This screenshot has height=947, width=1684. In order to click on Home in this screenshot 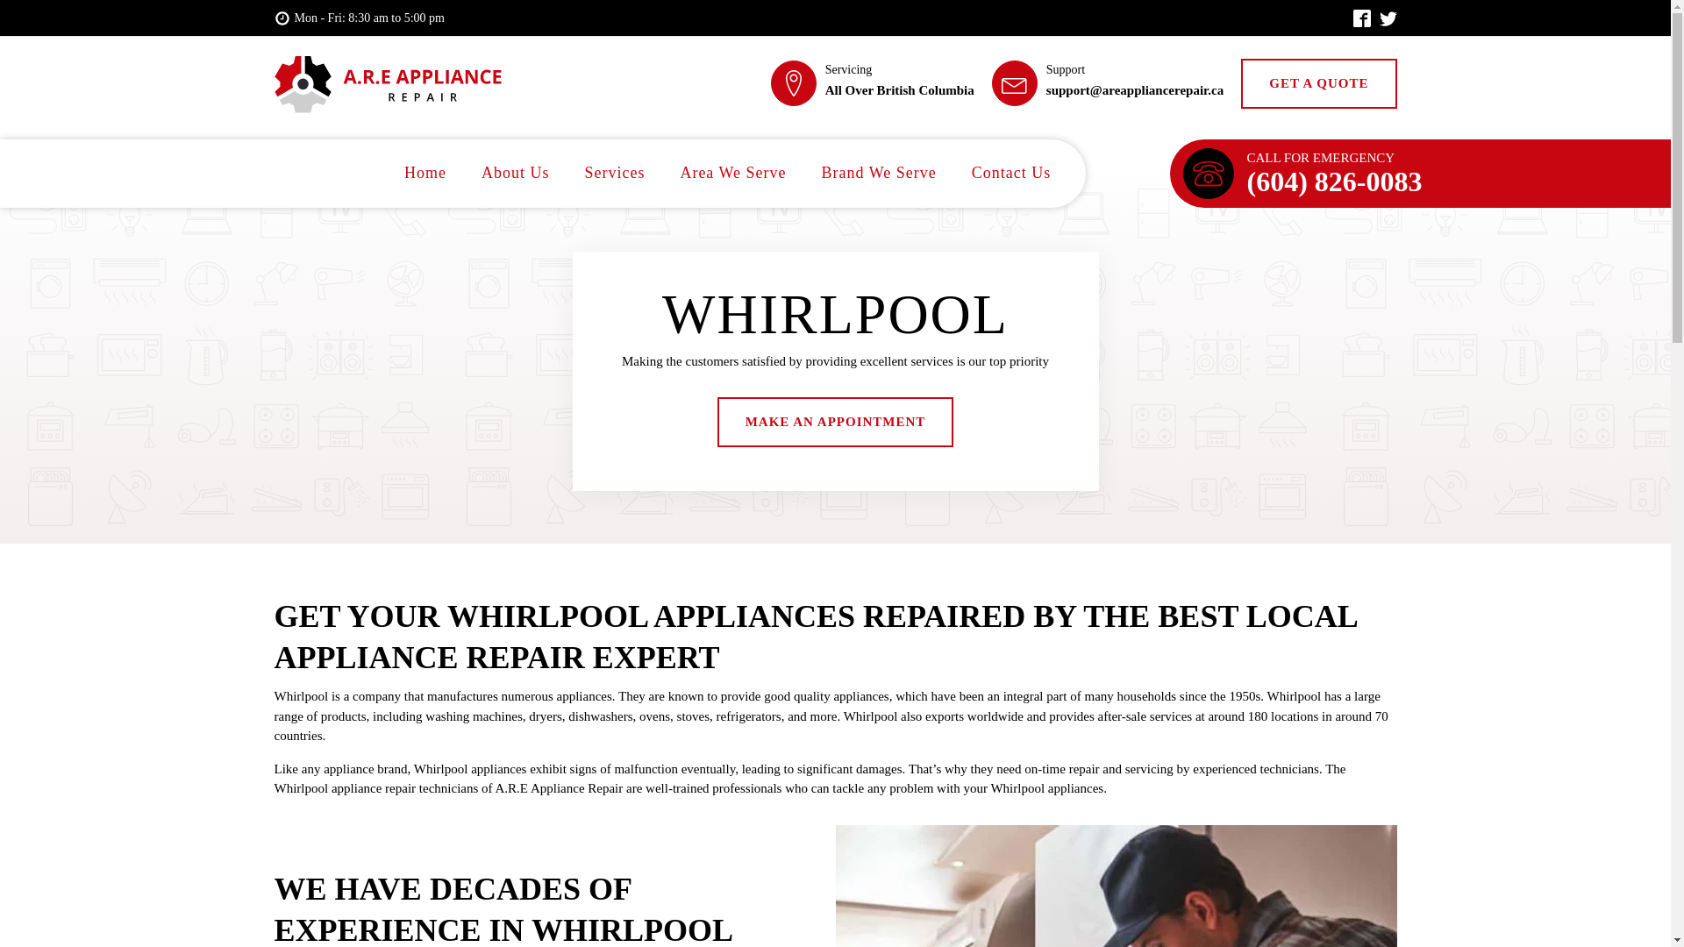, I will do `click(425, 174)`.